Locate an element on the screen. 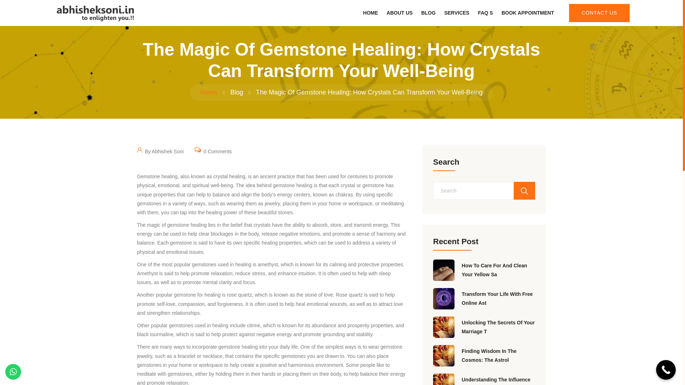 This screenshot has height=385, width=685. 0 Comments is located at coordinates (213, 151).